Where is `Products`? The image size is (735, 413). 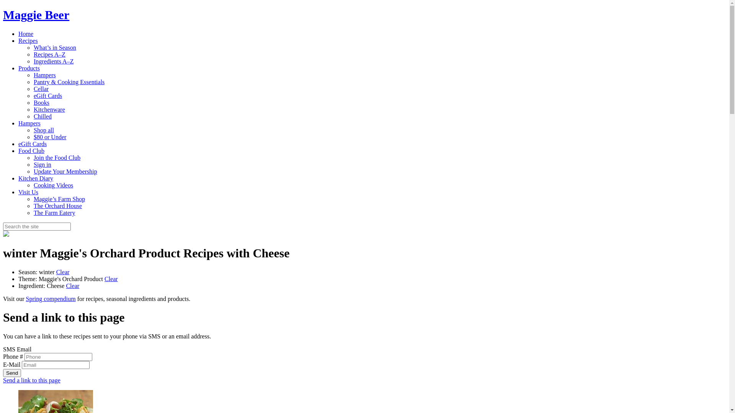
Products is located at coordinates (29, 68).